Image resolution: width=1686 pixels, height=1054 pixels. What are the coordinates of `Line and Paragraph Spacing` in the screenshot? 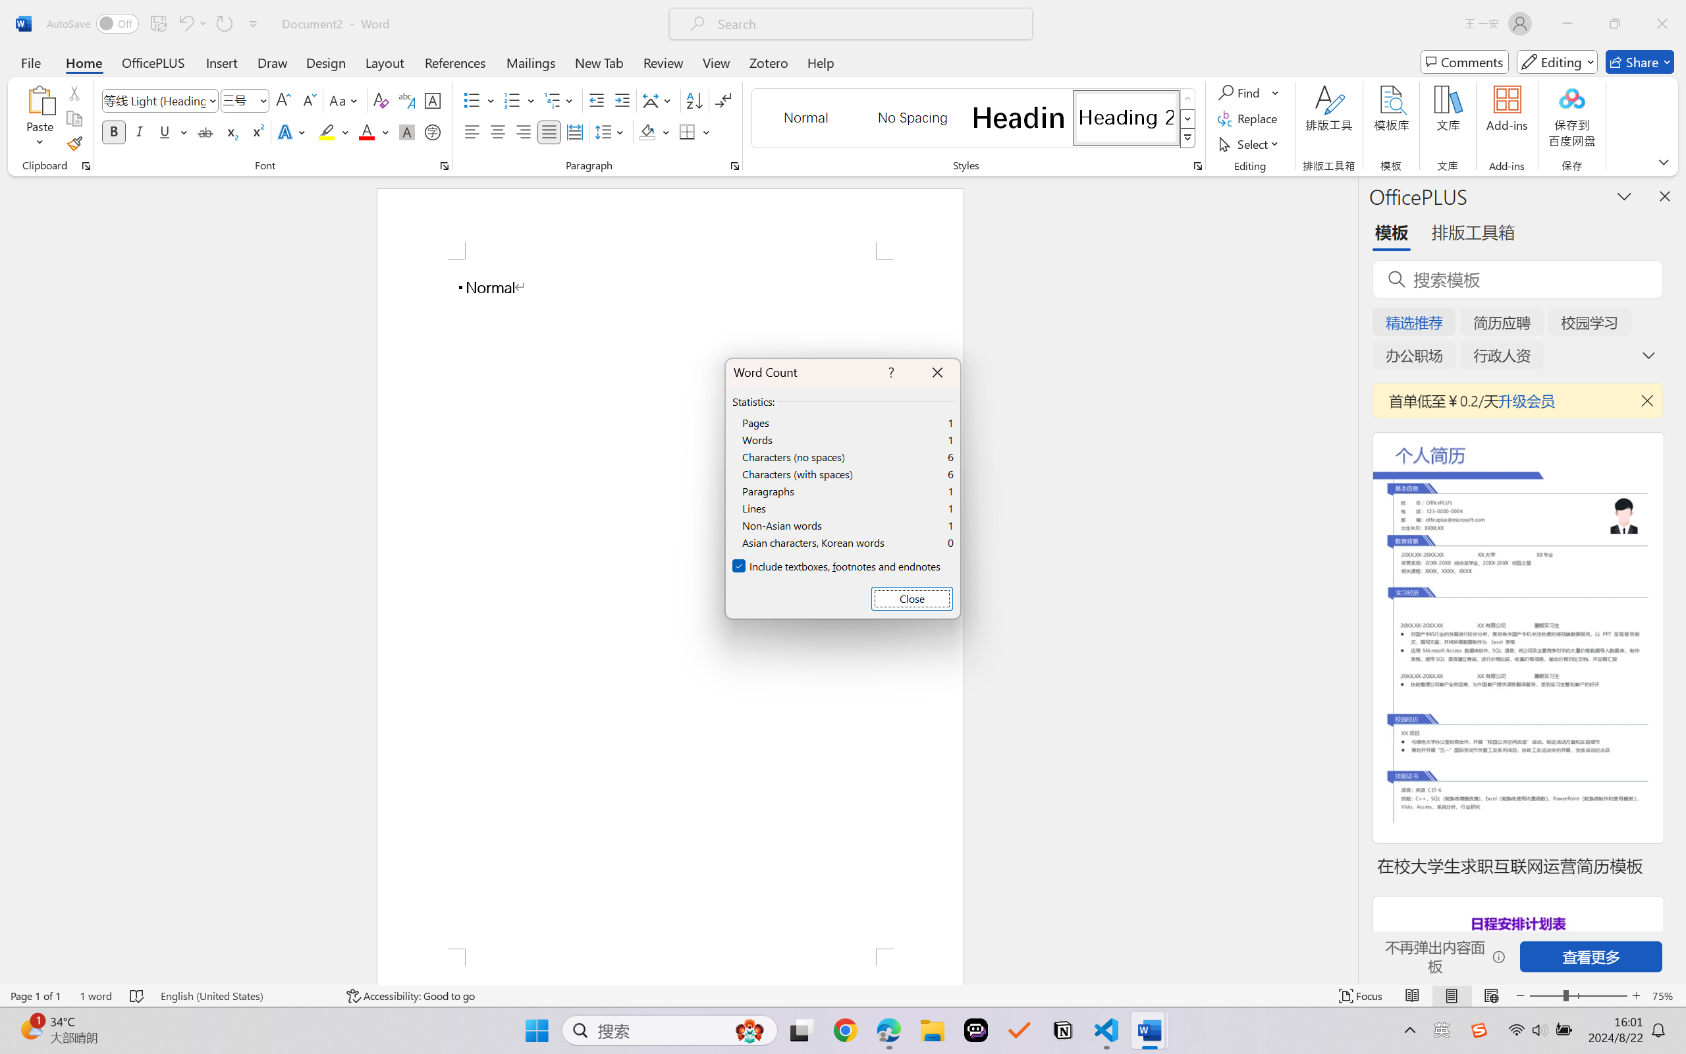 It's located at (611, 132).